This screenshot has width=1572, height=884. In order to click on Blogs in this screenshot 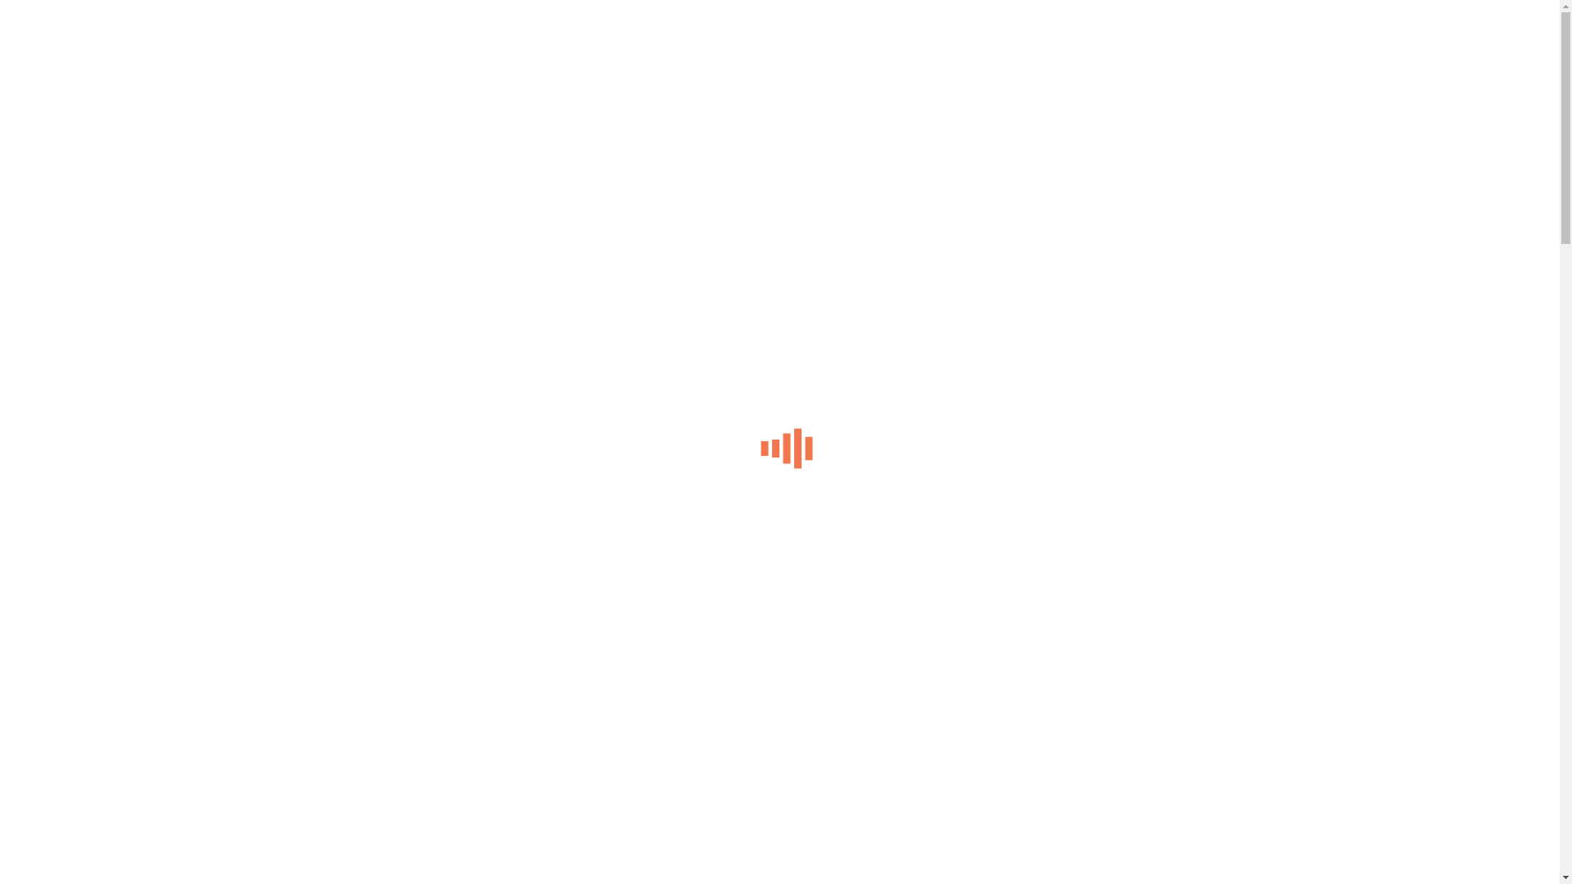, I will do `click(54, 247)`.